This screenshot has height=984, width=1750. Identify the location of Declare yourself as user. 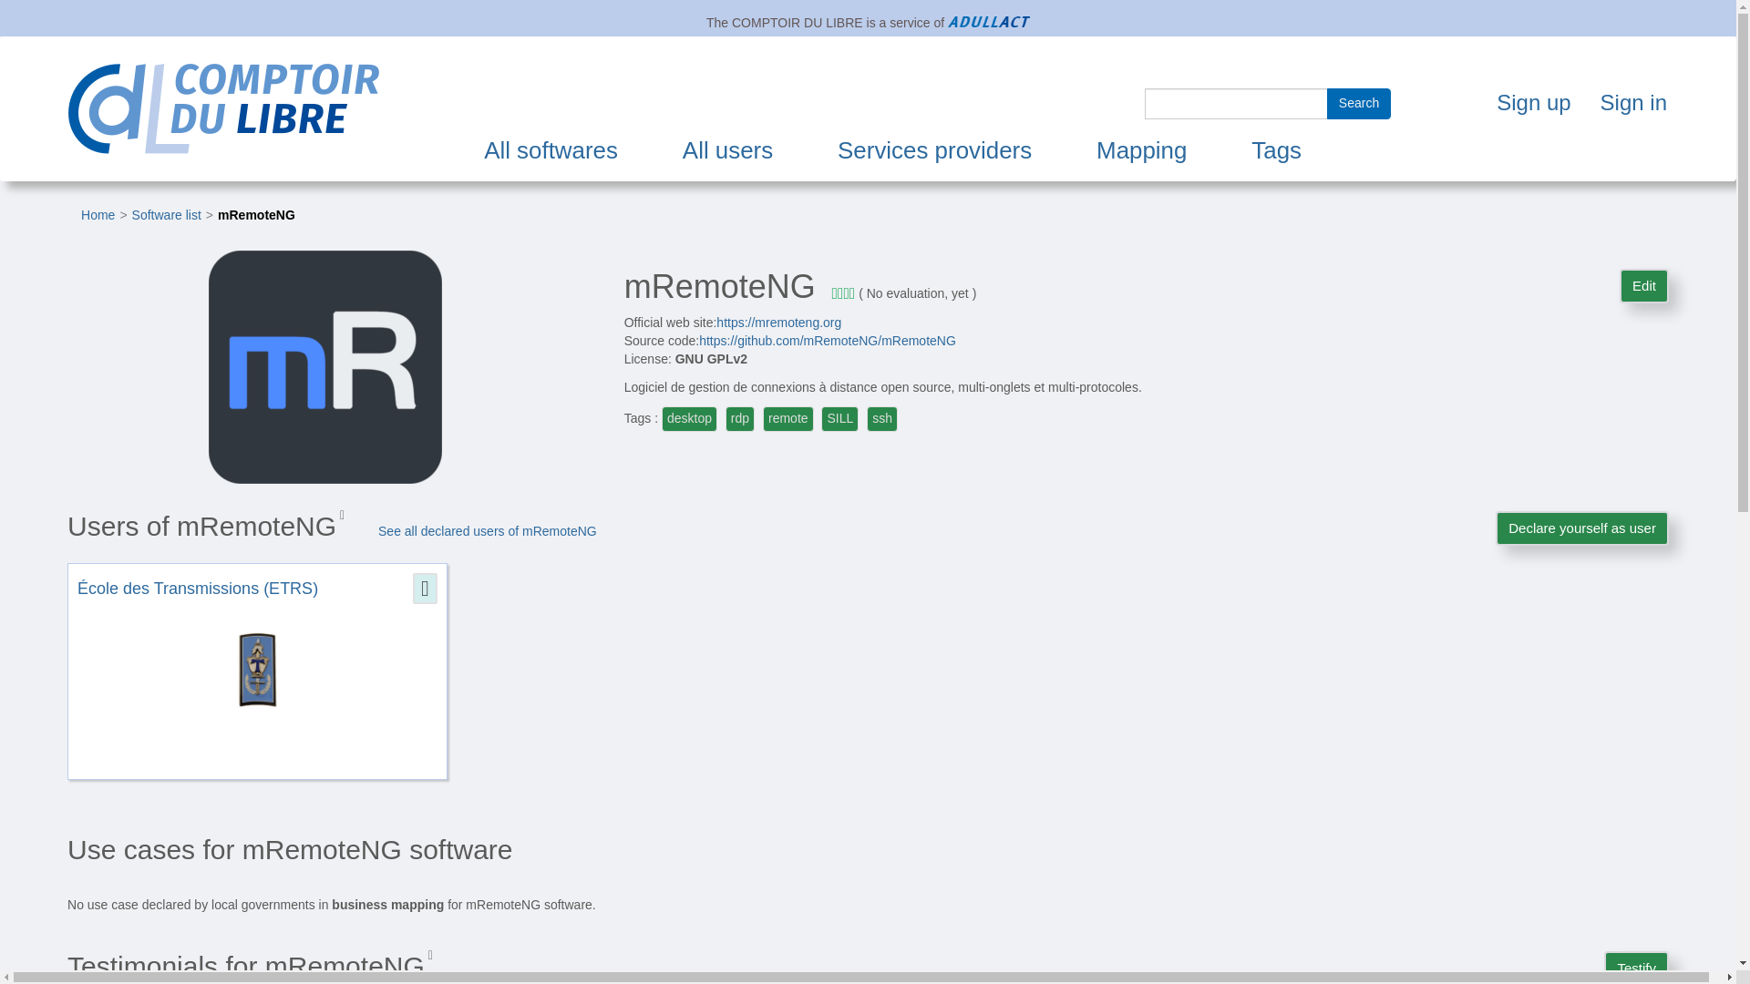
(1582, 528).